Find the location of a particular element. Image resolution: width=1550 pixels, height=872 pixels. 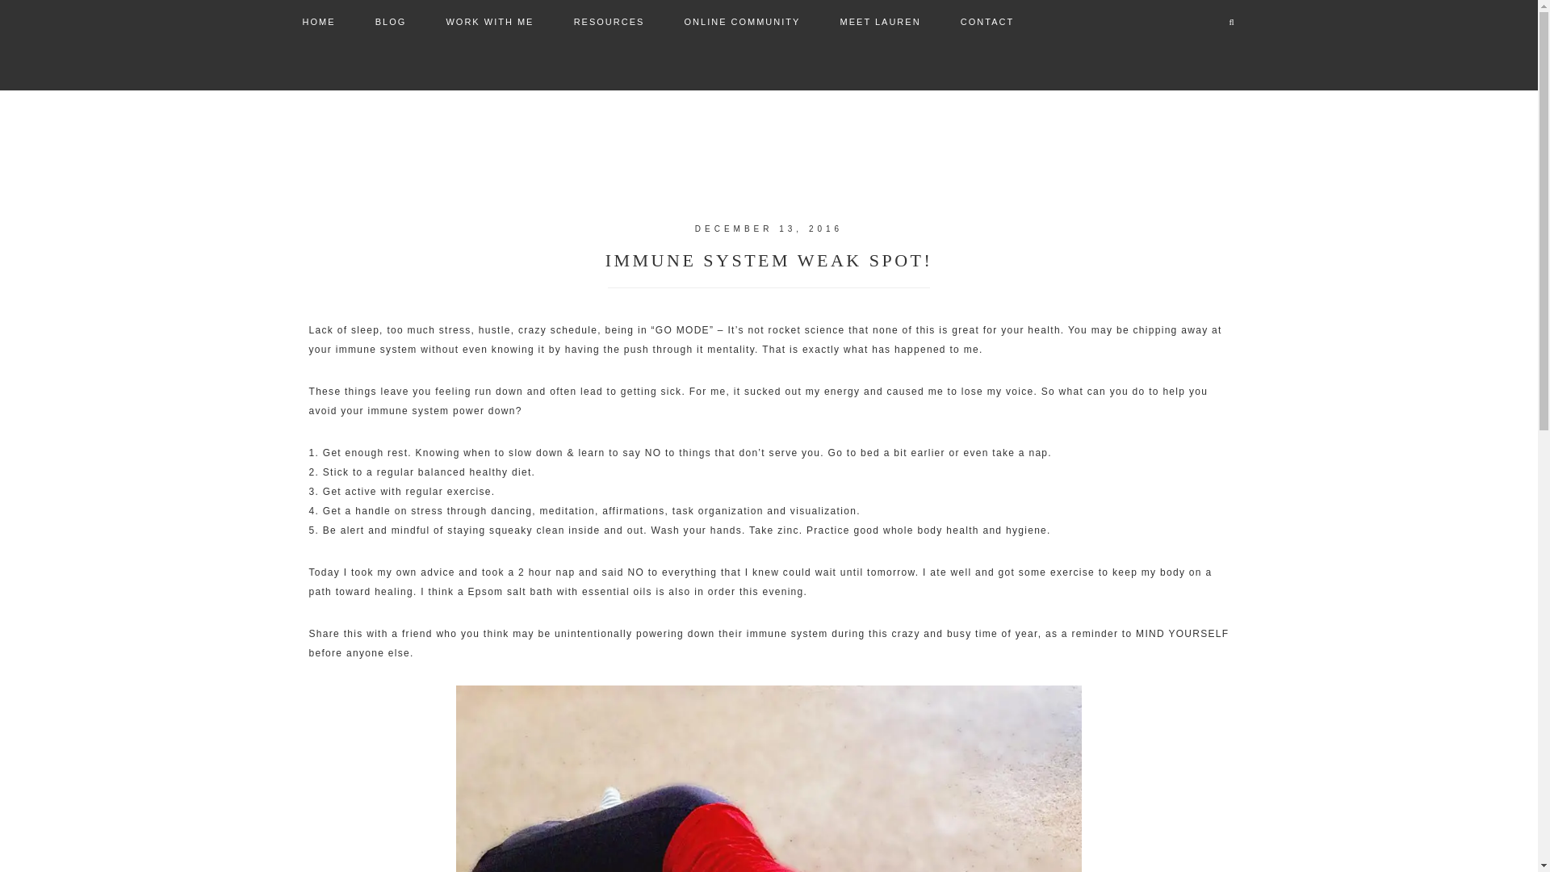

RESOURCES is located at coordinates (610, 23).